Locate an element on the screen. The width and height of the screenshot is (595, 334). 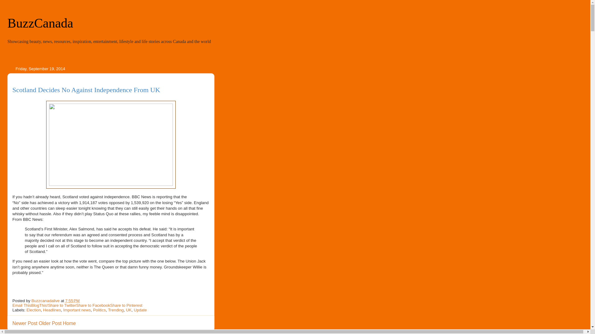
Share to Twitter is located at coordinates (62, 305).